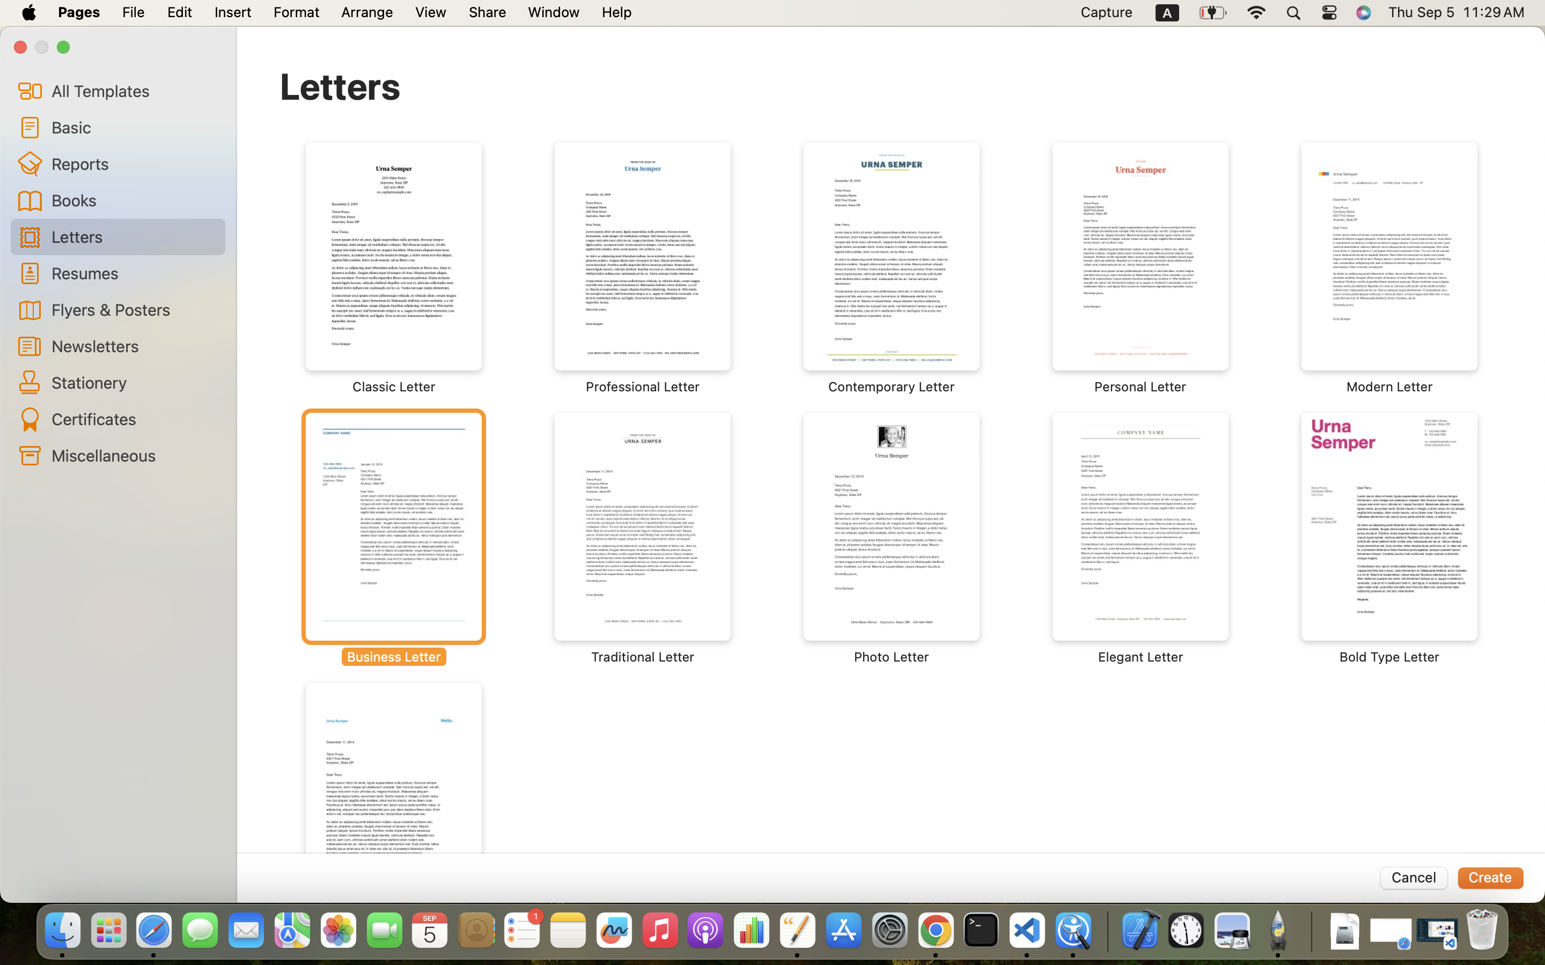  I want to click on ‎⁨Bold Type Letter⁩, so click(1389, 539).